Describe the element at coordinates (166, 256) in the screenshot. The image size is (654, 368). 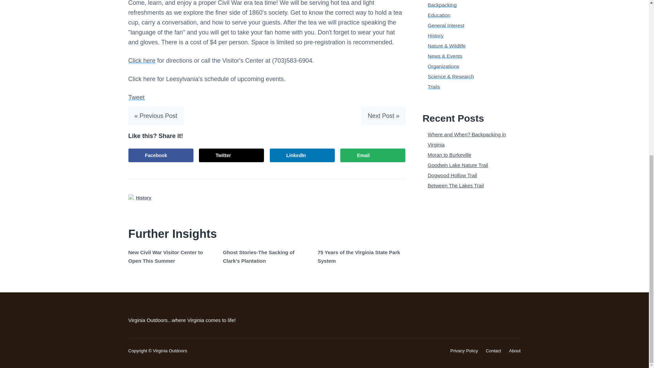
I see `New Civil War Visitor Center to Open This Summer` at that location.